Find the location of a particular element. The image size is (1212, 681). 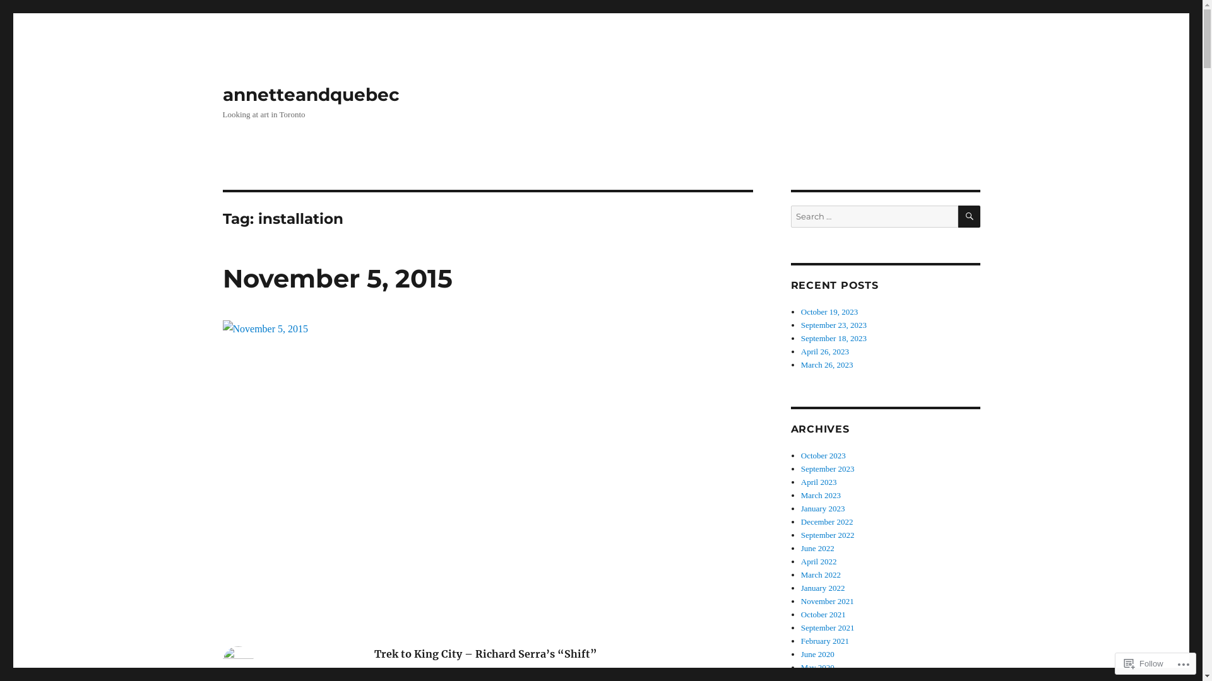

March 2022 is located at coordinates (821, 575).